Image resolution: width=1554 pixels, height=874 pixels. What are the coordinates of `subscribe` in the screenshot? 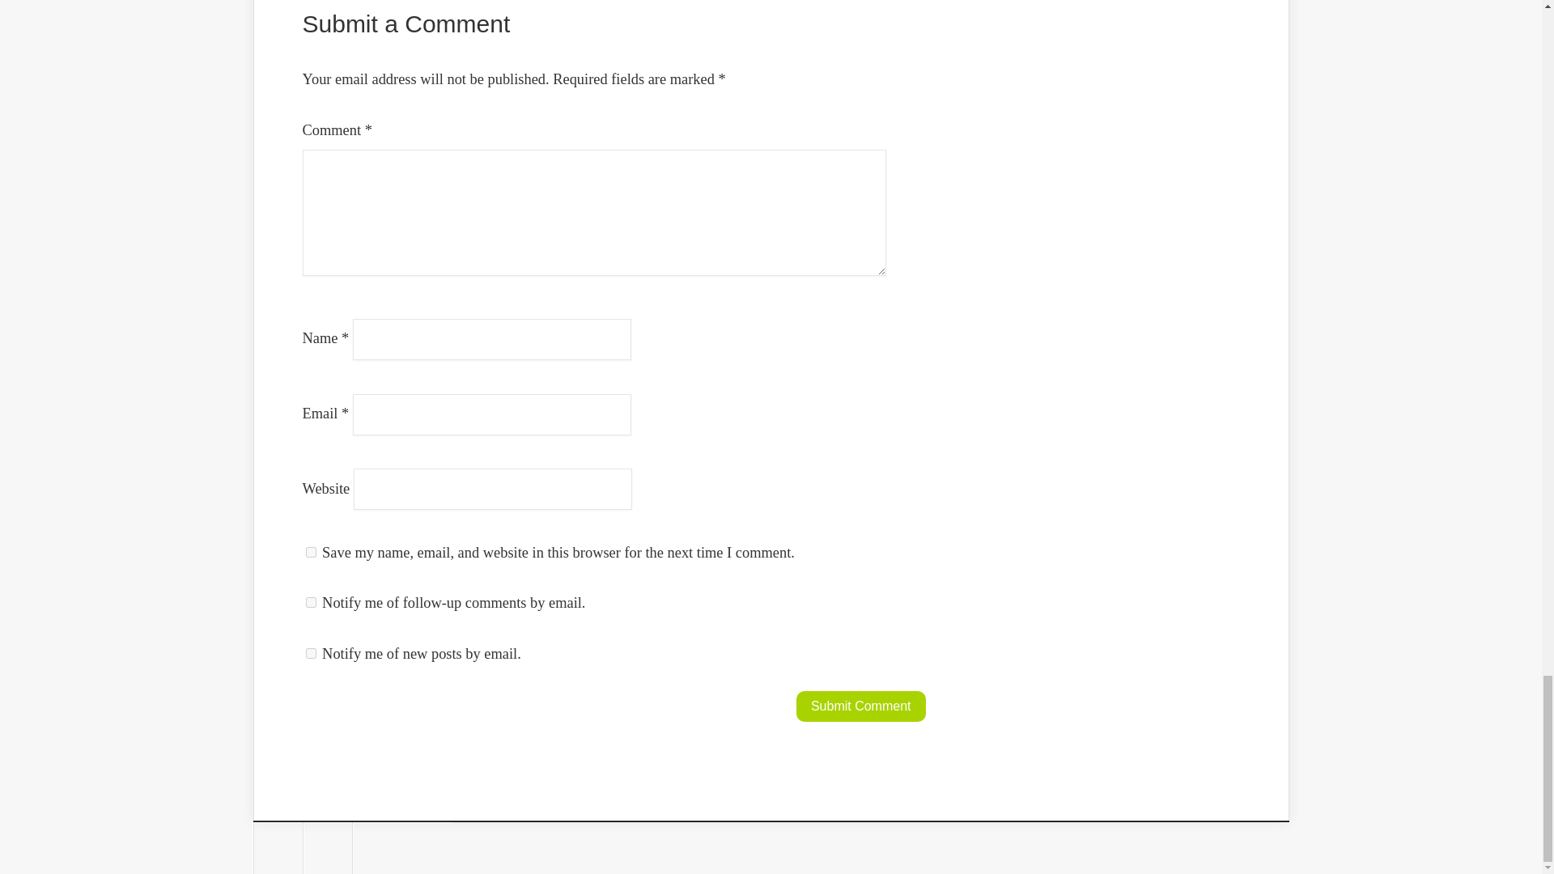 It's located at (311, 654).